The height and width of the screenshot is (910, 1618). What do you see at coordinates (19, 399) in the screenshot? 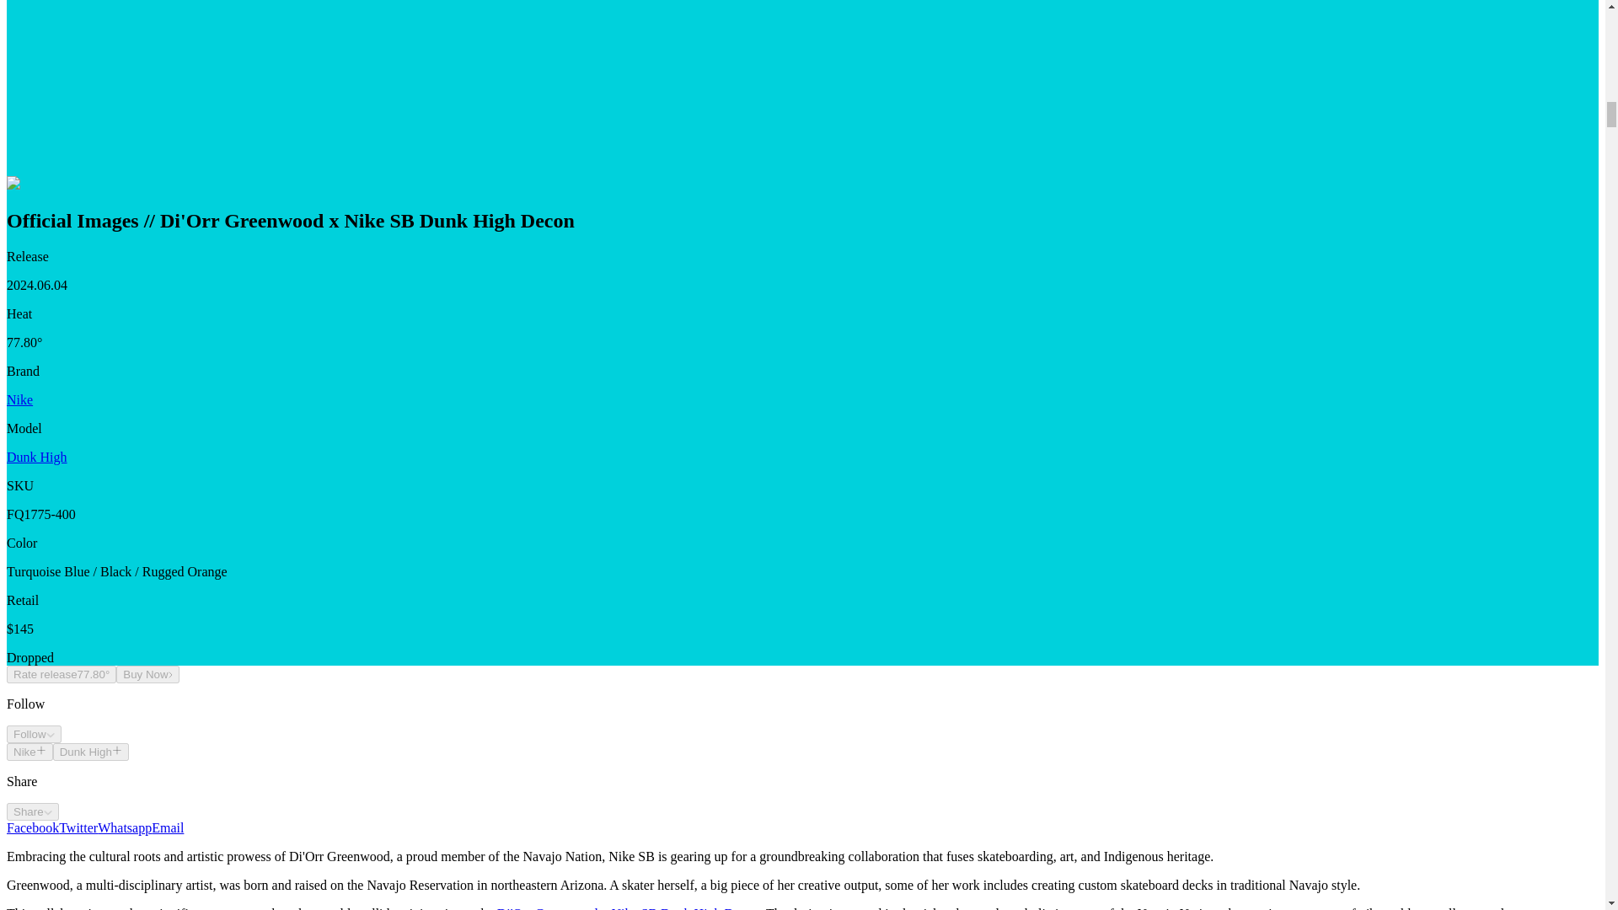
I see `Nike` at bounding box center [19, 399].